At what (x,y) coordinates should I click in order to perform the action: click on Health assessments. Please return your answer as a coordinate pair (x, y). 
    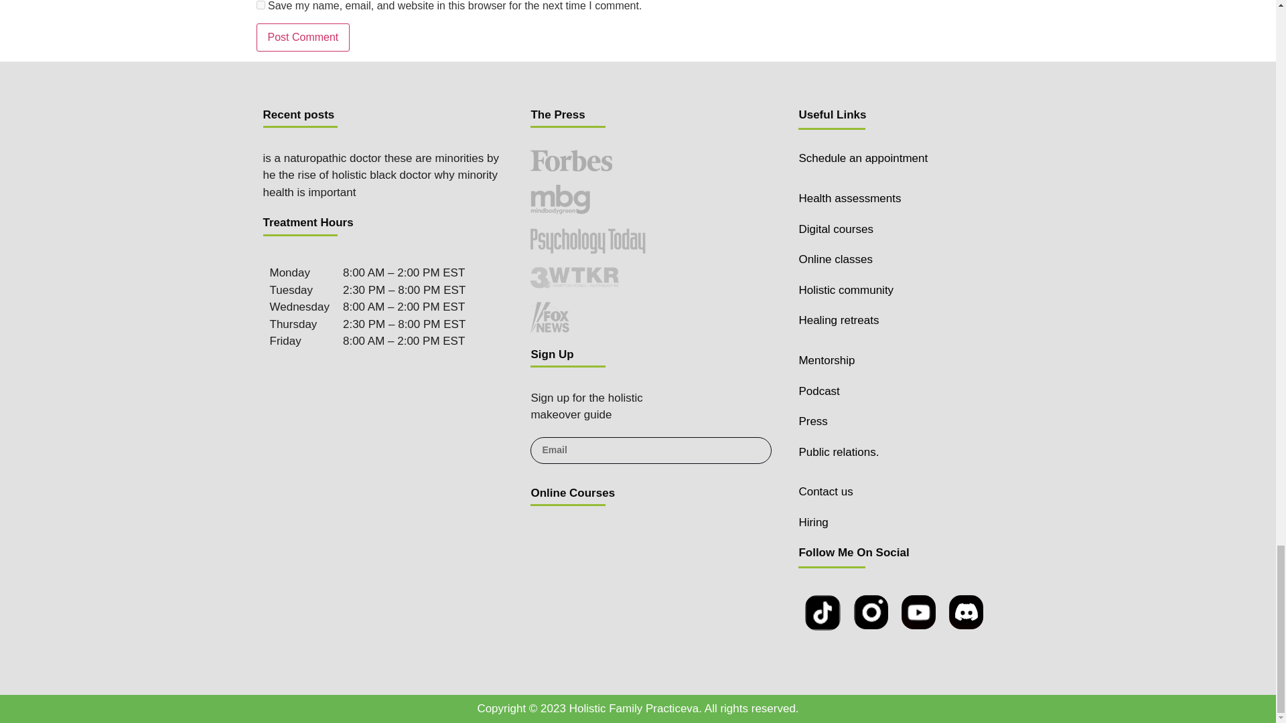
    Looking at the image, I should click on (849, 198).